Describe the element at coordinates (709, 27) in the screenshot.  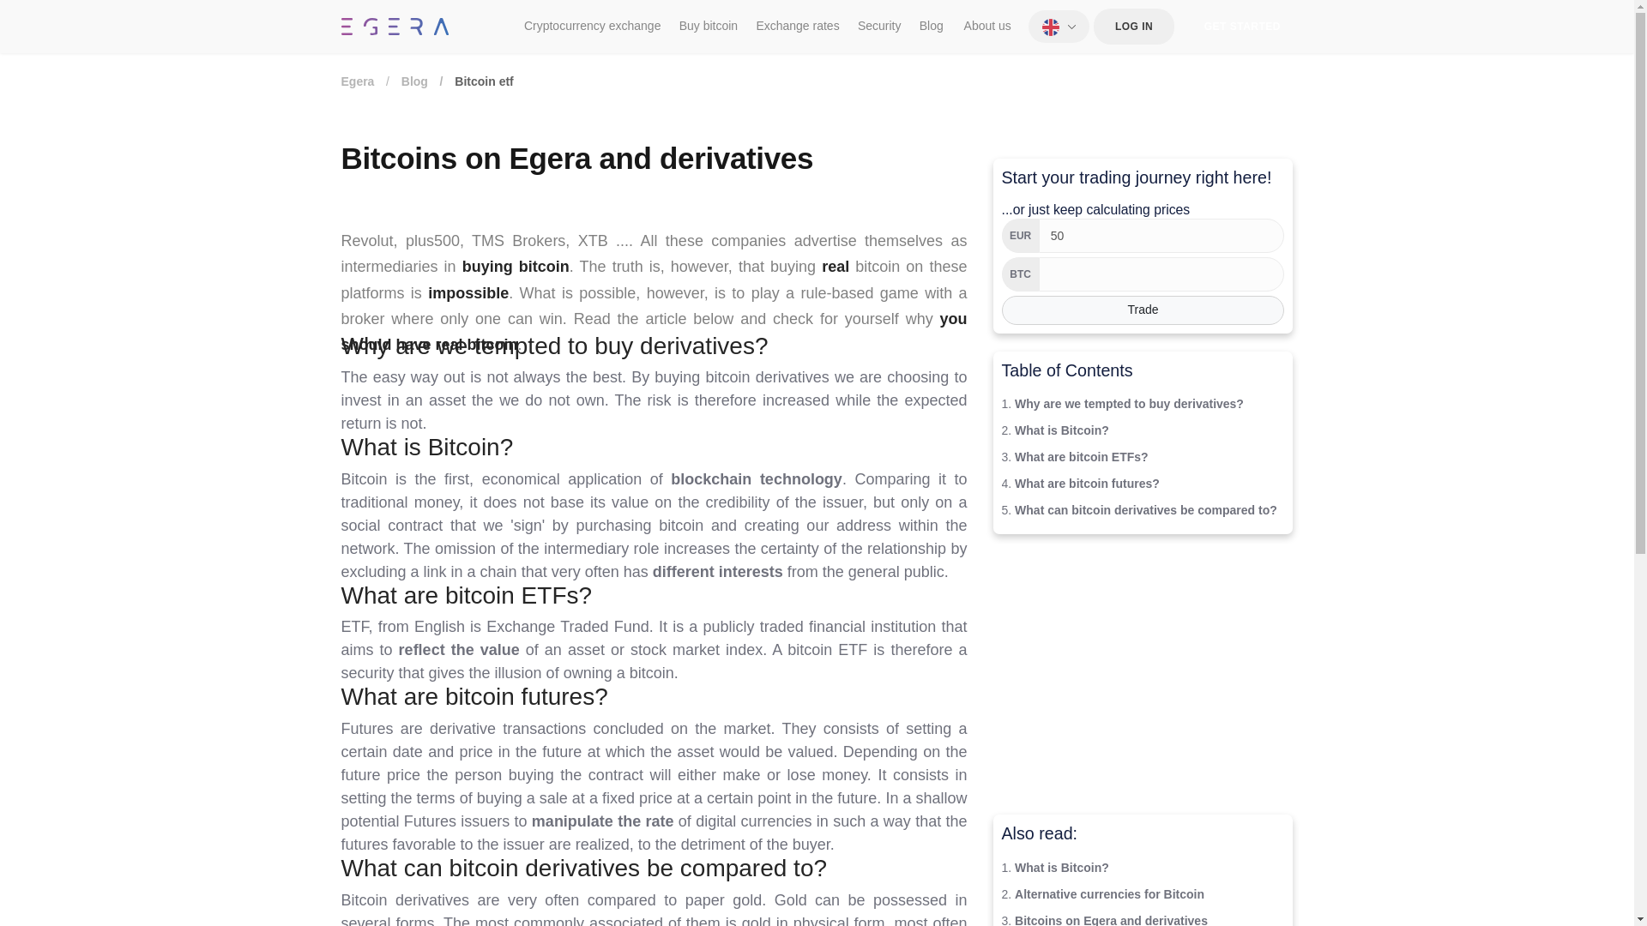
I see `Buy bitcoin` at that location.